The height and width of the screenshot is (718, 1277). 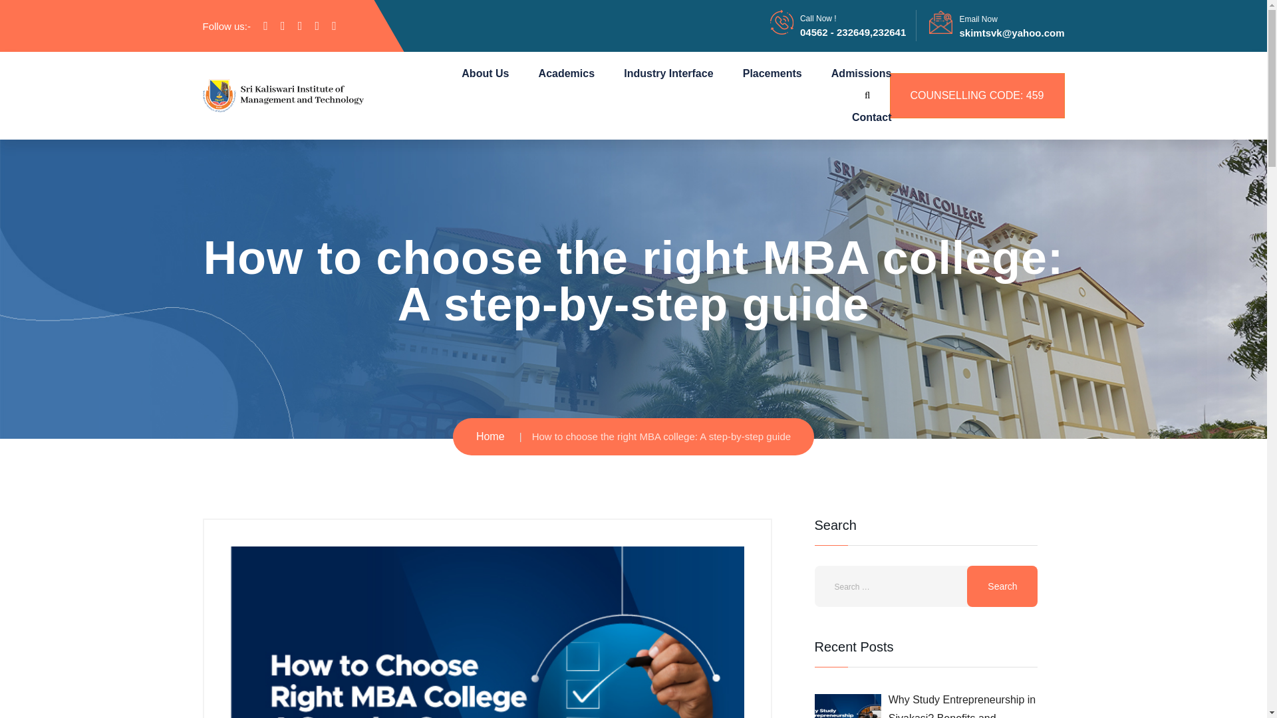 I want to click on Contact, so click(x=871, y=117).